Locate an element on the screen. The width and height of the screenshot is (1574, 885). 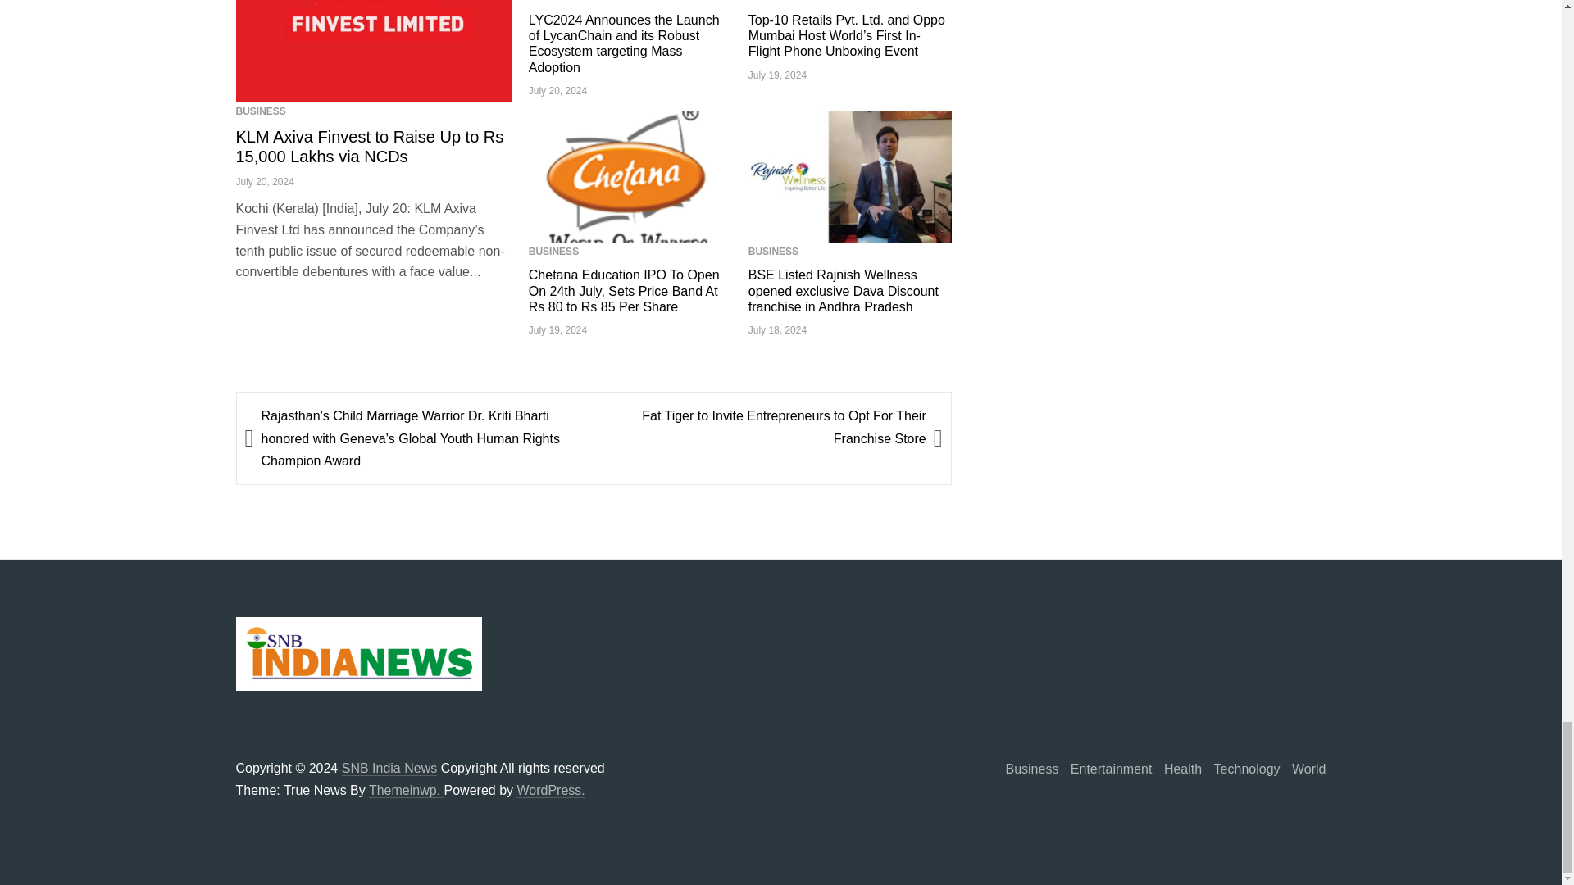
July 19, 2024 is located at coordinates (777, 75).